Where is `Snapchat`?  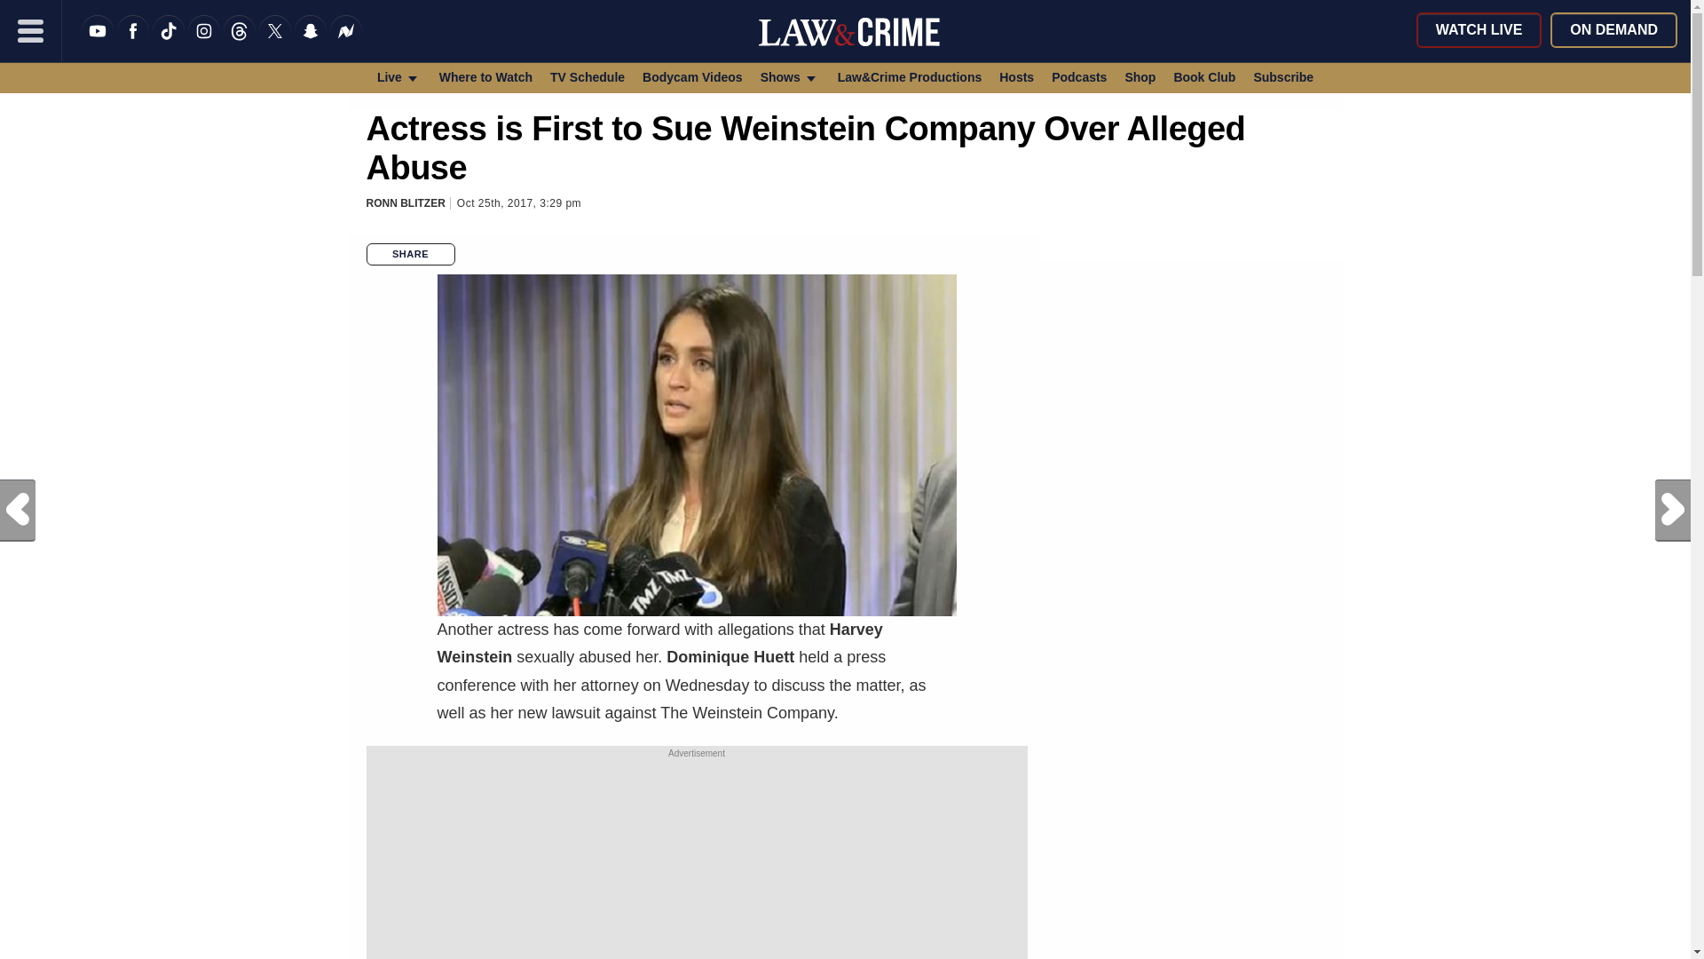
Snapchat is located at coordinates (311, 42).